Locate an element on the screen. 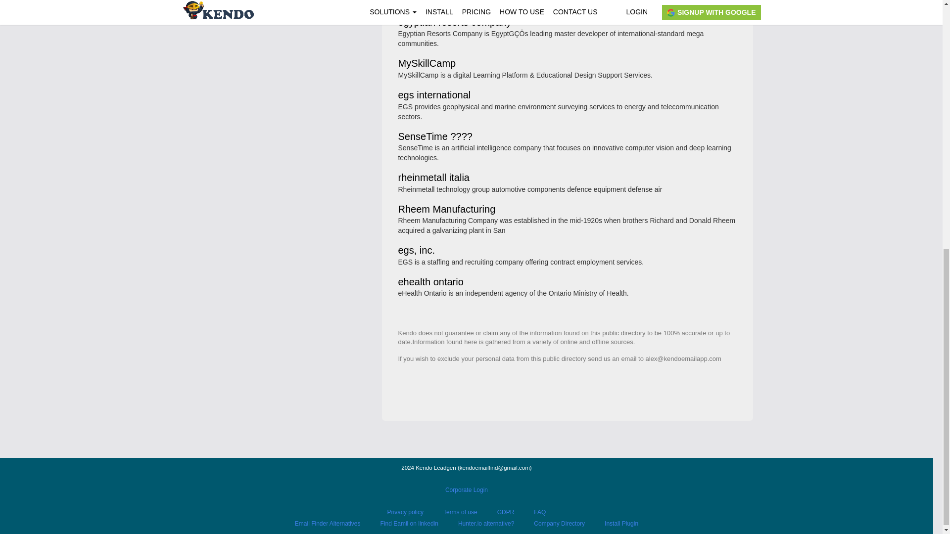  ehealth ontario is located at coordinates (430, 282).